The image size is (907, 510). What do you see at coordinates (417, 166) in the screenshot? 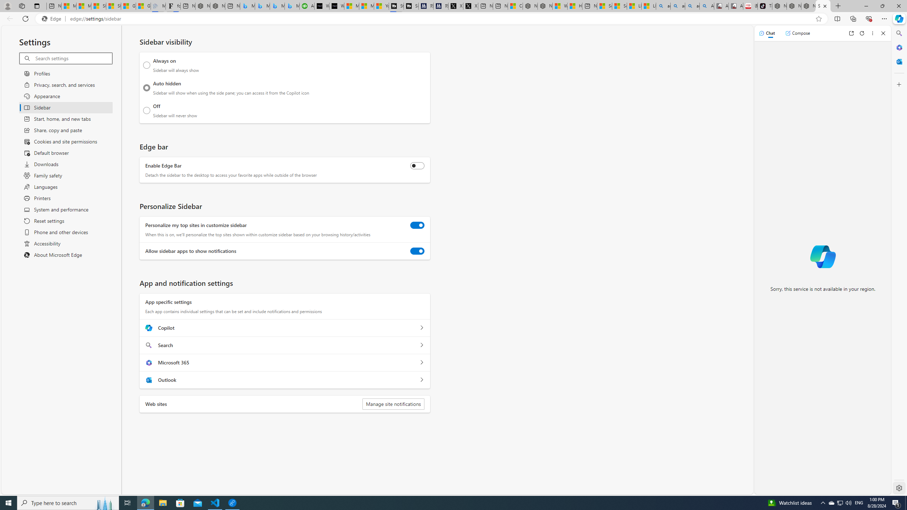
I see `Enable Edge Bar` at bounding box center [417, 166].